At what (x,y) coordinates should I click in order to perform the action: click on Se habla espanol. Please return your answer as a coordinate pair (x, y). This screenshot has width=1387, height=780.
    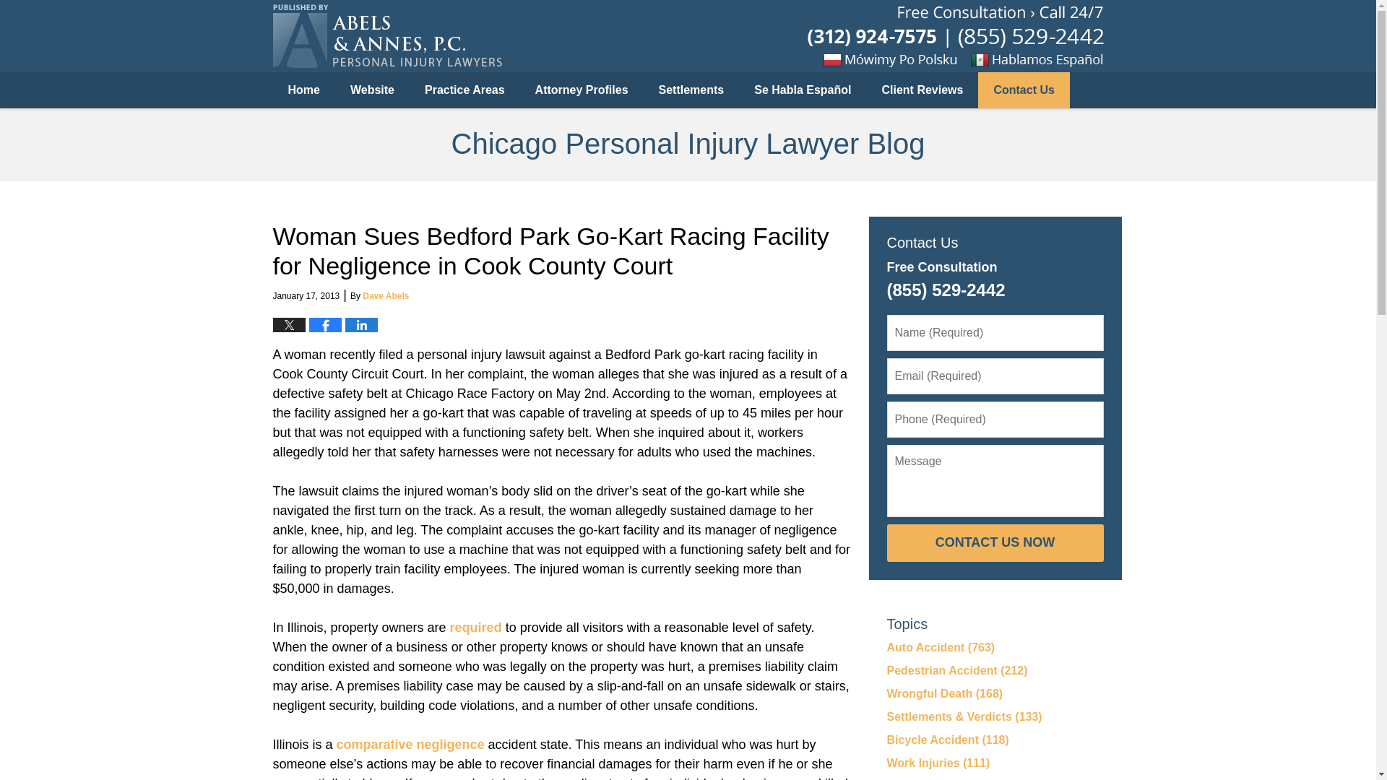
    Looking at the image, I should click on (1066, 59).